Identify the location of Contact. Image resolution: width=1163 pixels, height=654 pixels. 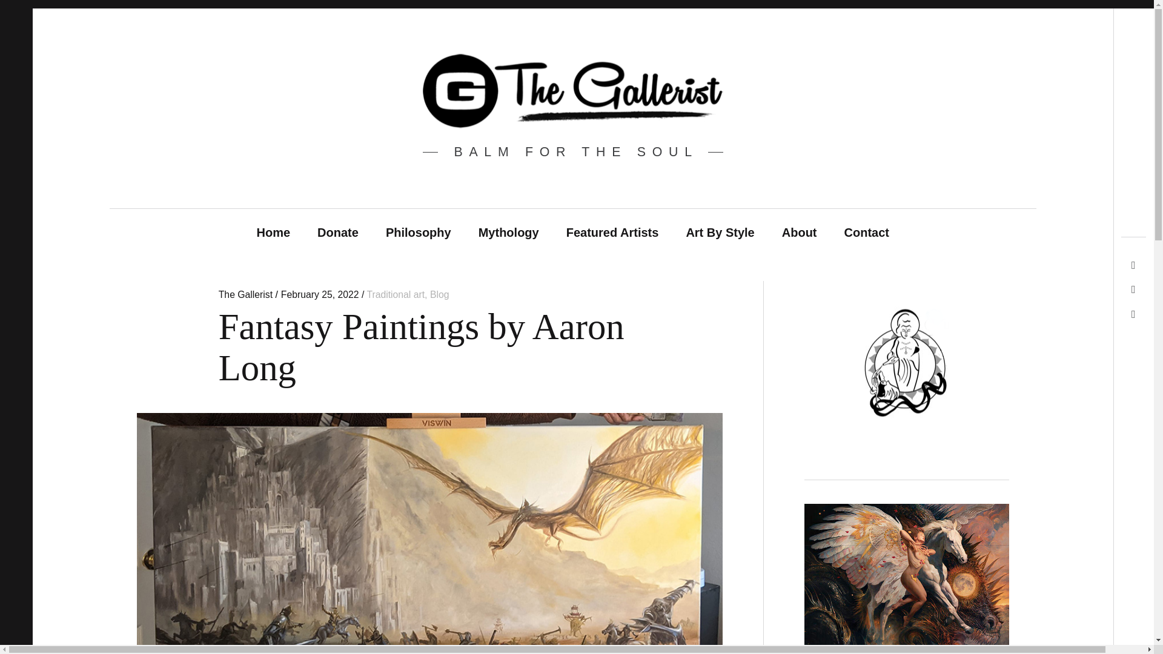
(867, 233).